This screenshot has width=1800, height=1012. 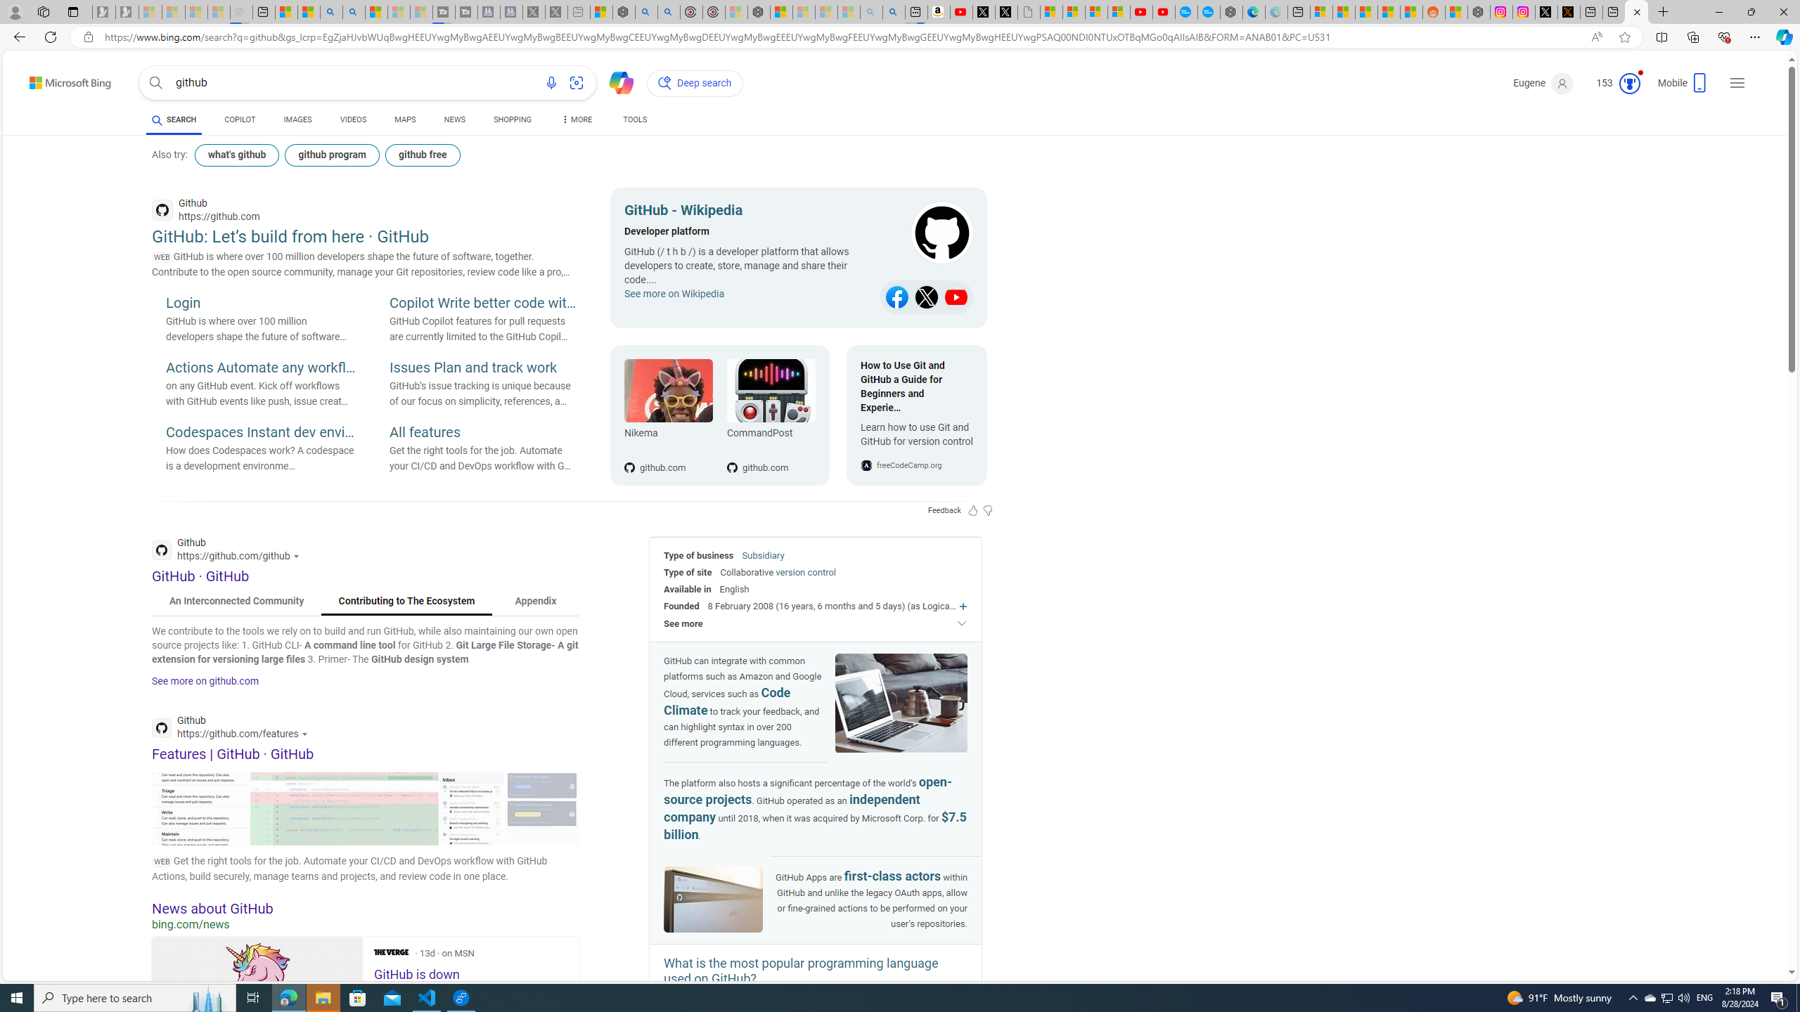 I want to click on Actions Automate any workflow, so click(x=260, y=368).